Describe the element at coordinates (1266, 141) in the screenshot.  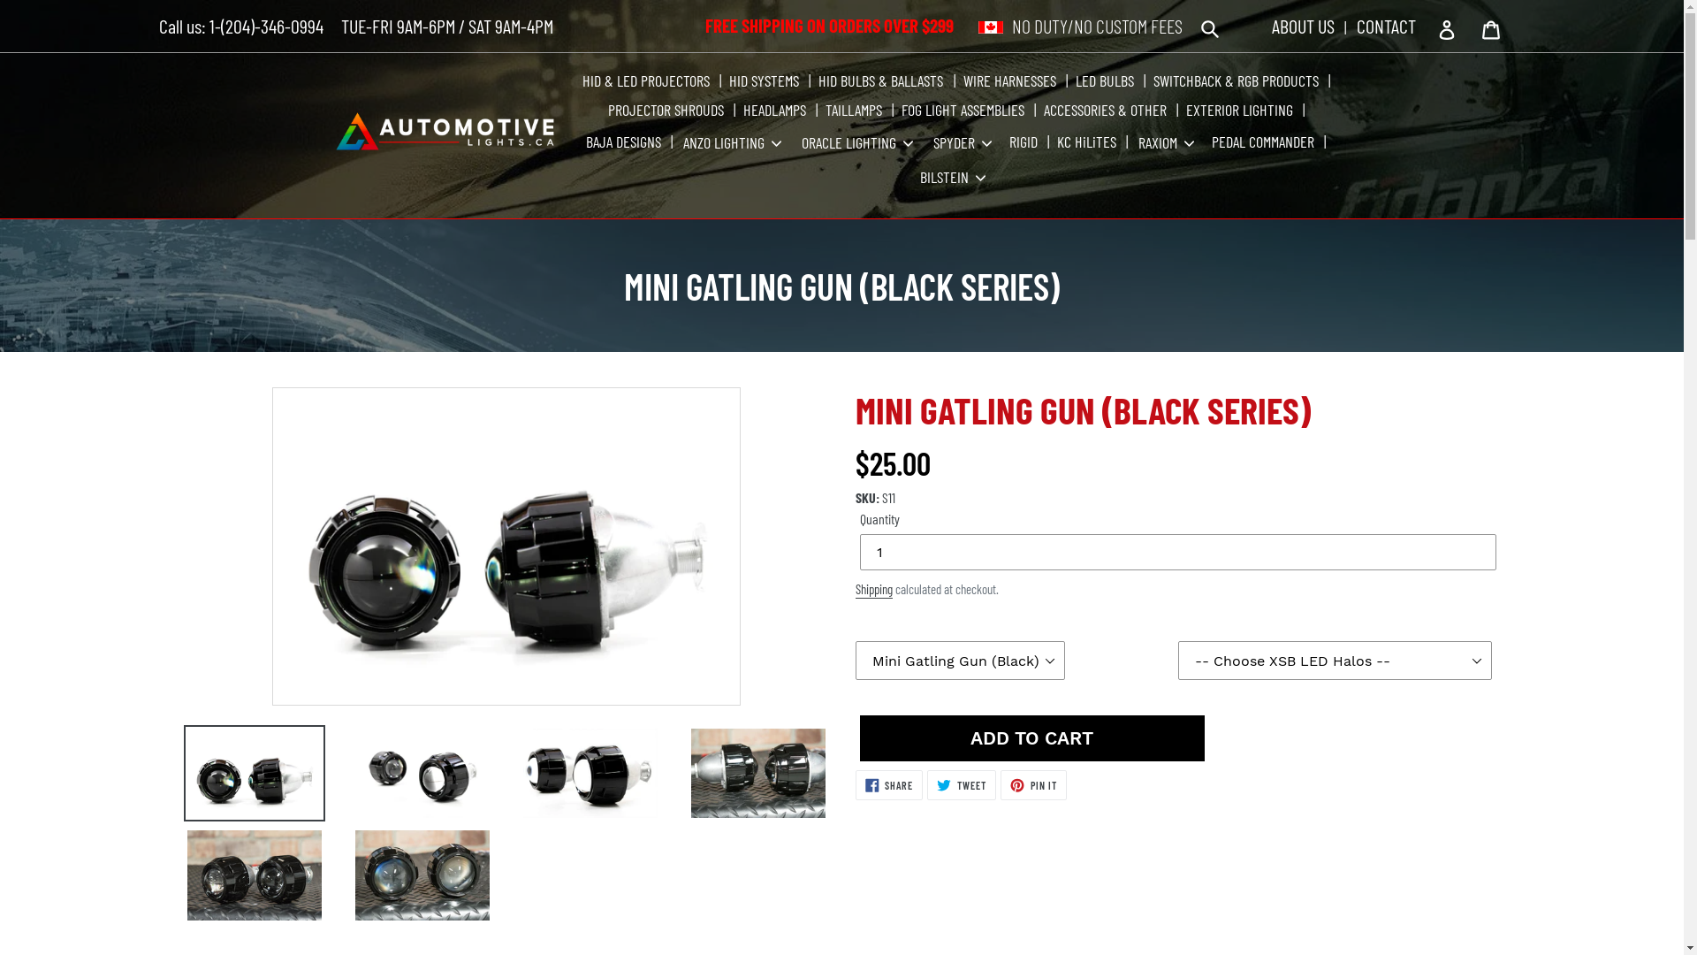
I see `PEDAL COMMANDER` at that location.